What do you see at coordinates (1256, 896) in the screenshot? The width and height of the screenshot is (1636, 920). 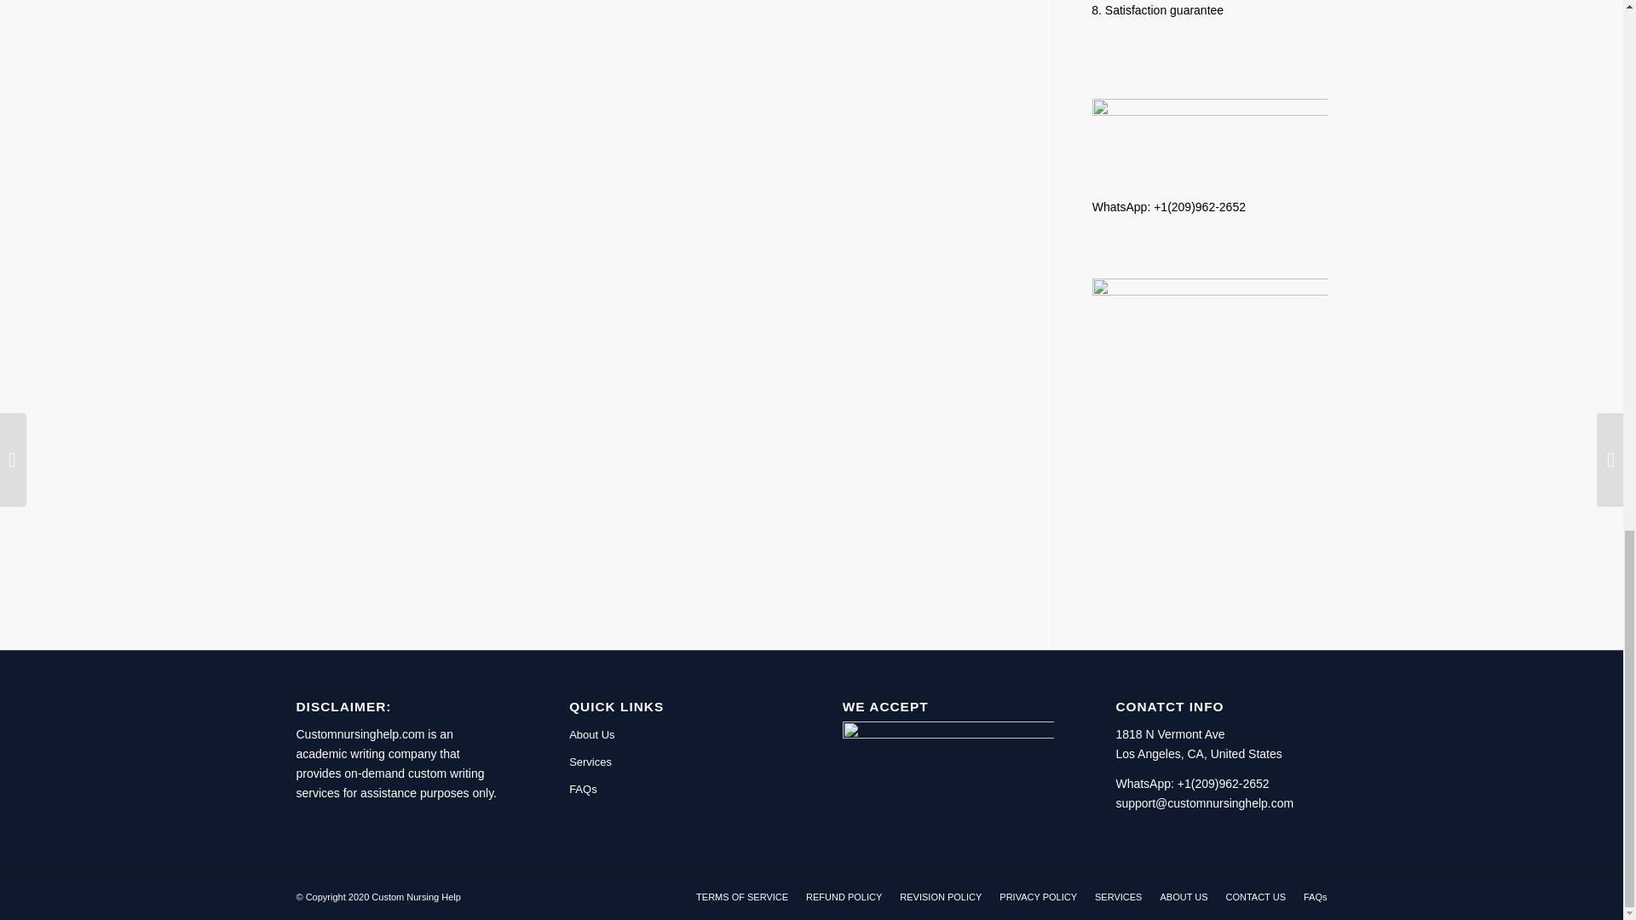 I see `CONTACT US` at bounding box center [1256, 896].